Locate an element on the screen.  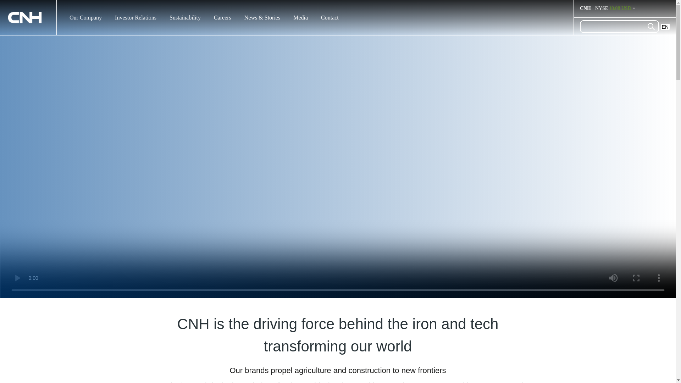
Sustainability is located at coordinates (185, 17).